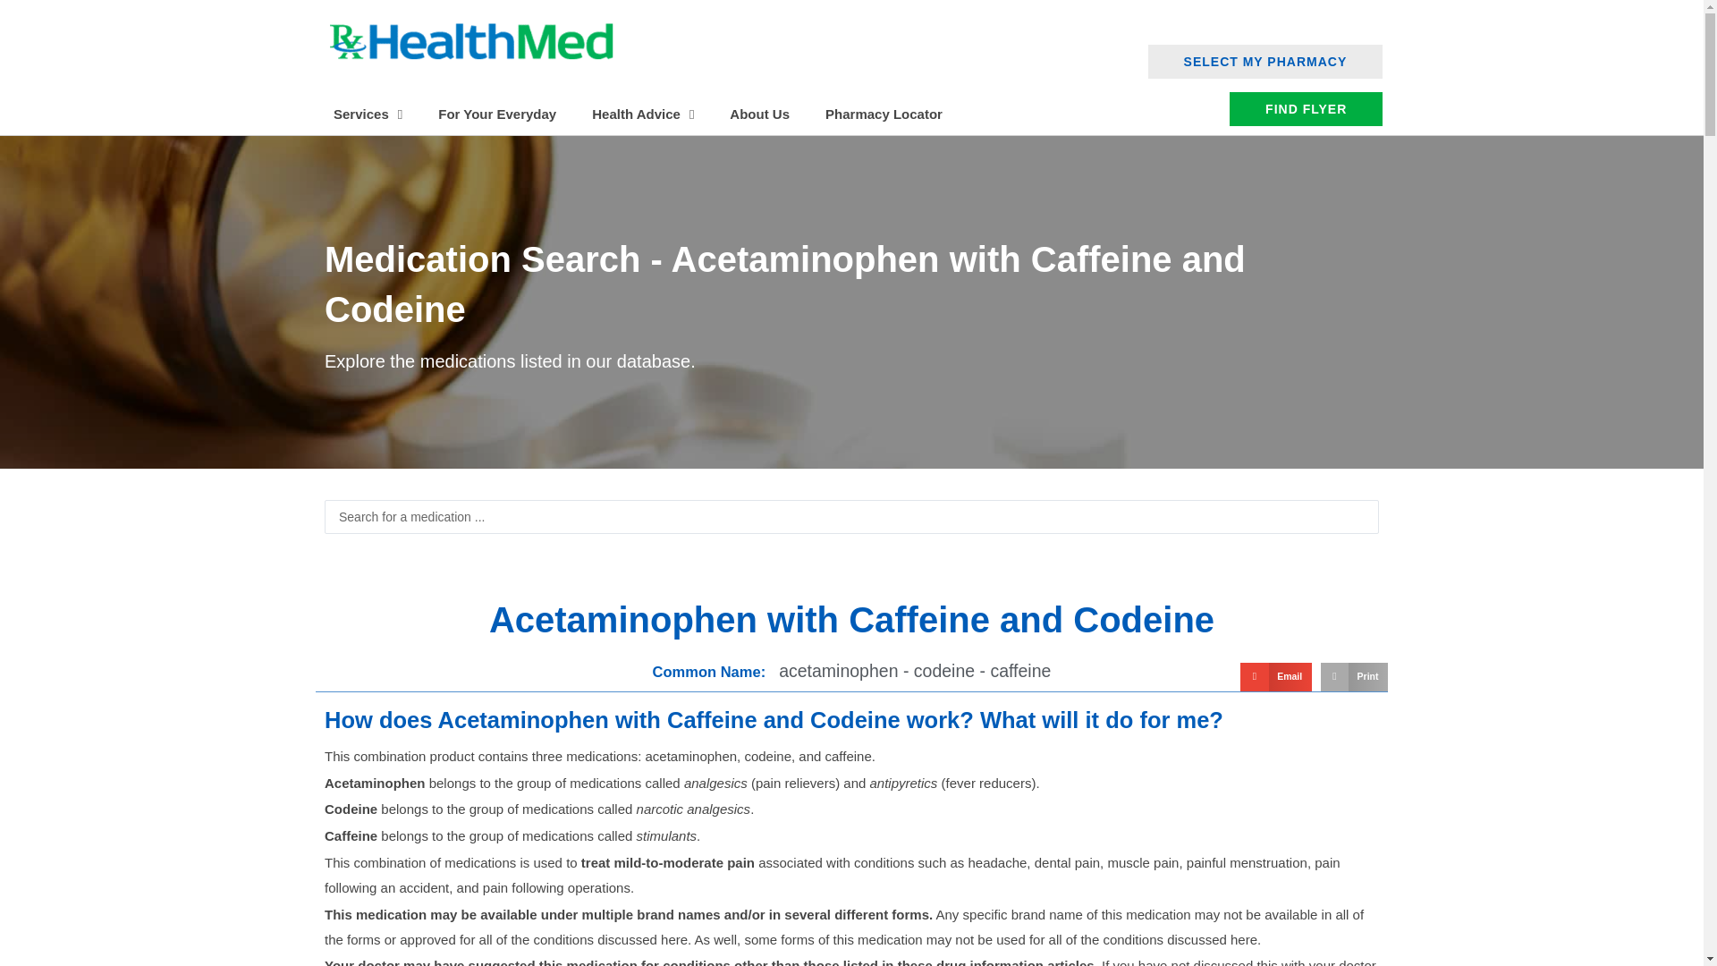 This screenshot has width=1717, height=966. What do you see at coordinates (368, 114) in the screenshot?
I see `Services` at bounding box center [368, 114].